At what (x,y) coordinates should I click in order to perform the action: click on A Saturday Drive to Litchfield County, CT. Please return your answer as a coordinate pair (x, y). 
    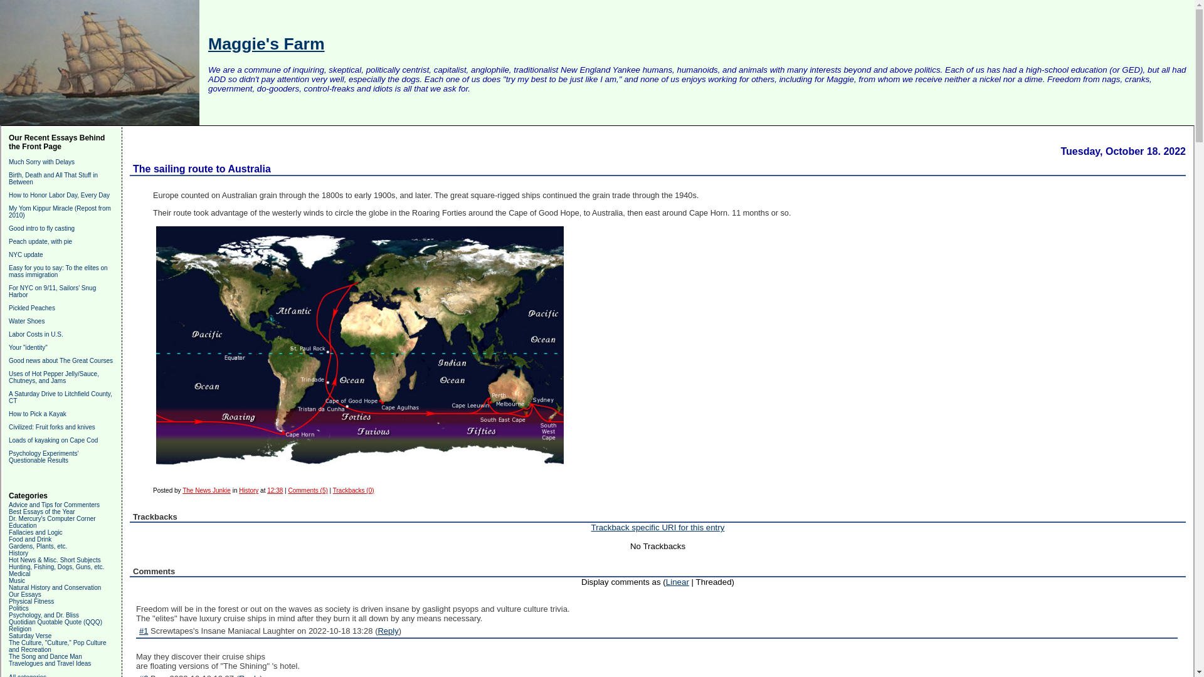
    Looking at the image, I should click on (60, 397).